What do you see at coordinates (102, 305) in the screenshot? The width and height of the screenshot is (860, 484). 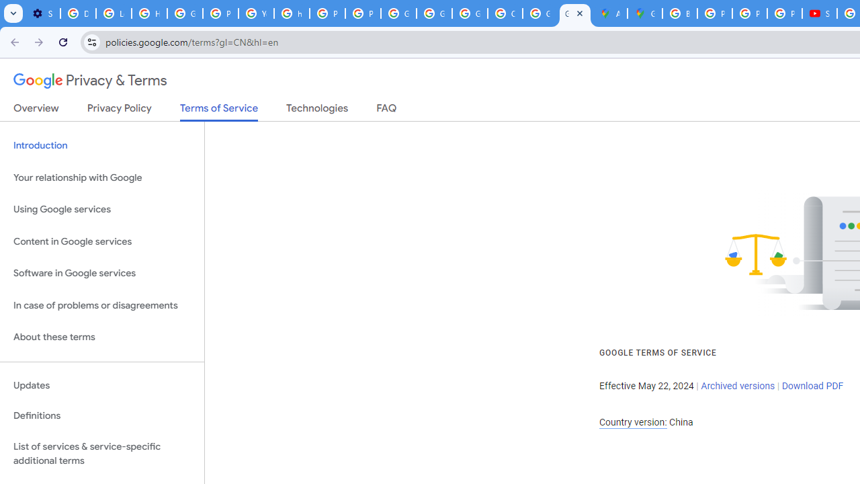 I see `In case of problems or disagreements` at bounding box center [102, 305].